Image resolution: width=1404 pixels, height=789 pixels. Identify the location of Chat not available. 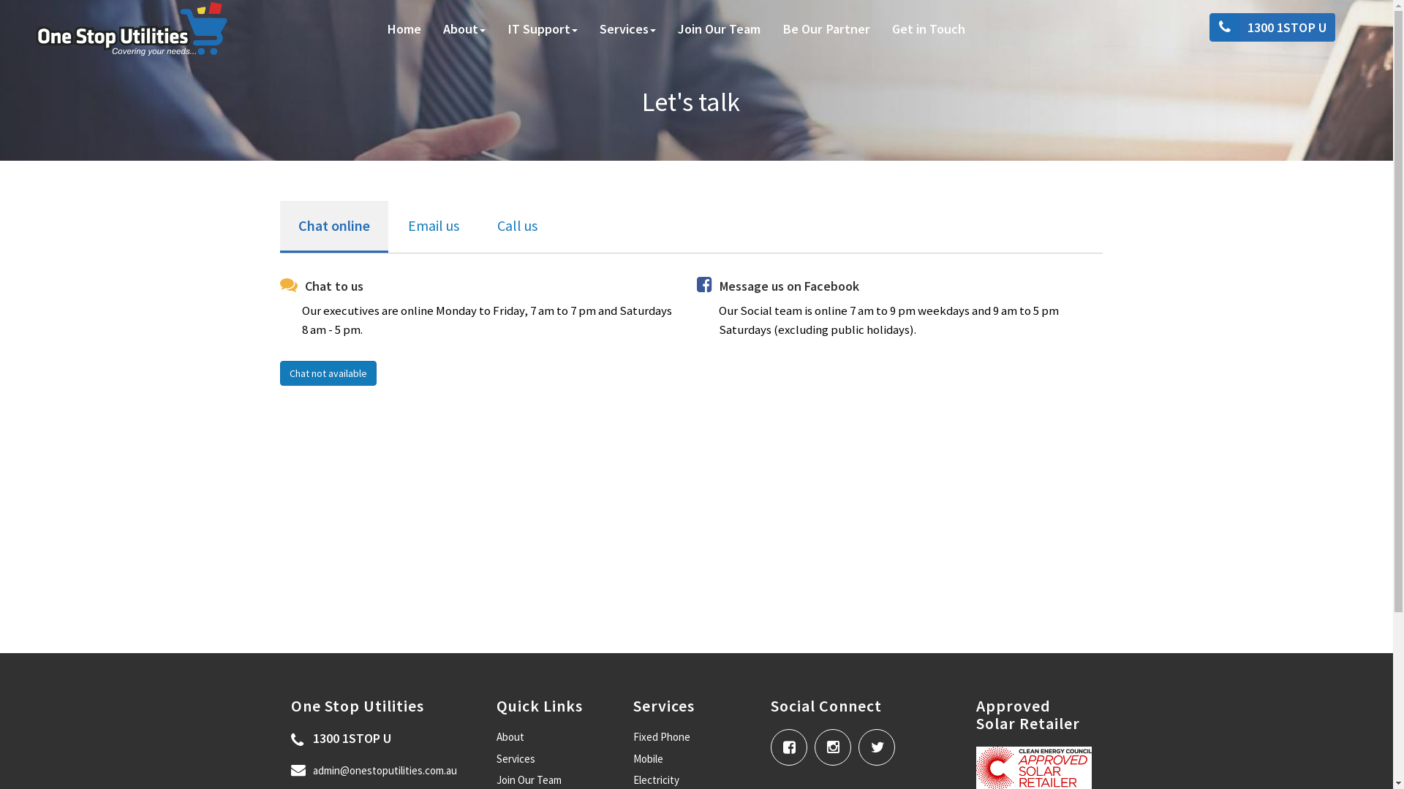
(328, 373).